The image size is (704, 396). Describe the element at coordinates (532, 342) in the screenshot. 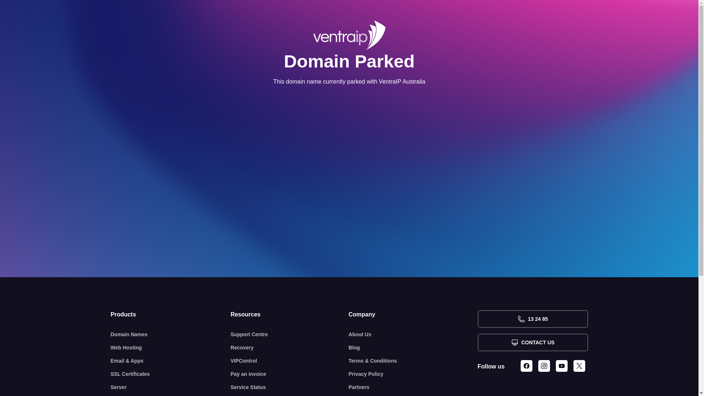

I see `CONTACT US` at that location.